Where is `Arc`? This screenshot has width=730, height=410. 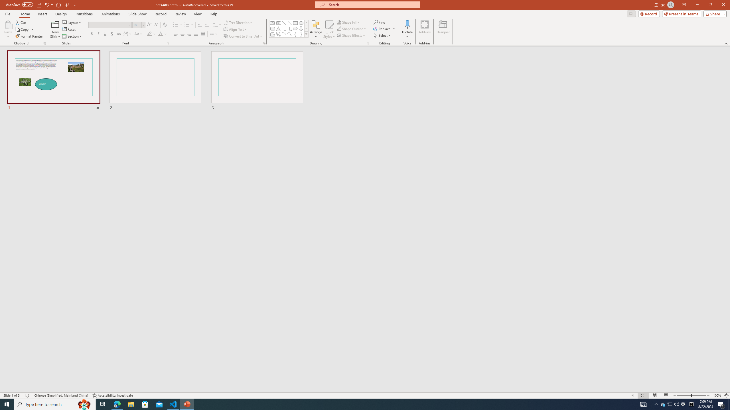 Arc is located at coordinates (284, 34).